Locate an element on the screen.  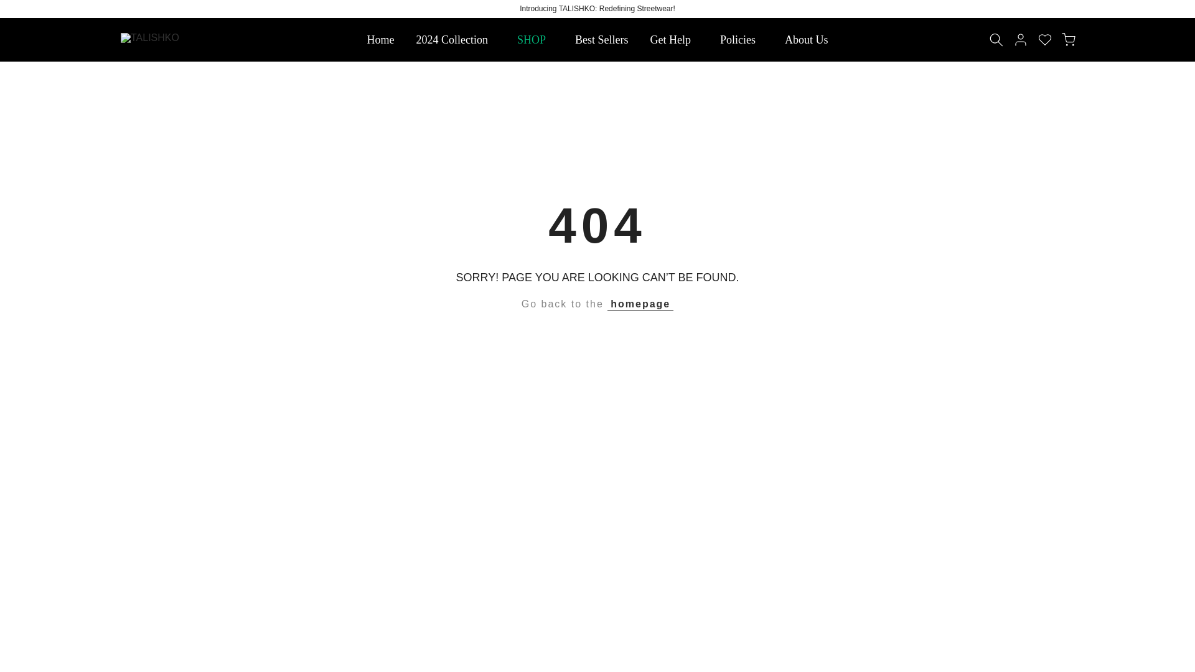
SHOP is located at coordinates (535, 39).